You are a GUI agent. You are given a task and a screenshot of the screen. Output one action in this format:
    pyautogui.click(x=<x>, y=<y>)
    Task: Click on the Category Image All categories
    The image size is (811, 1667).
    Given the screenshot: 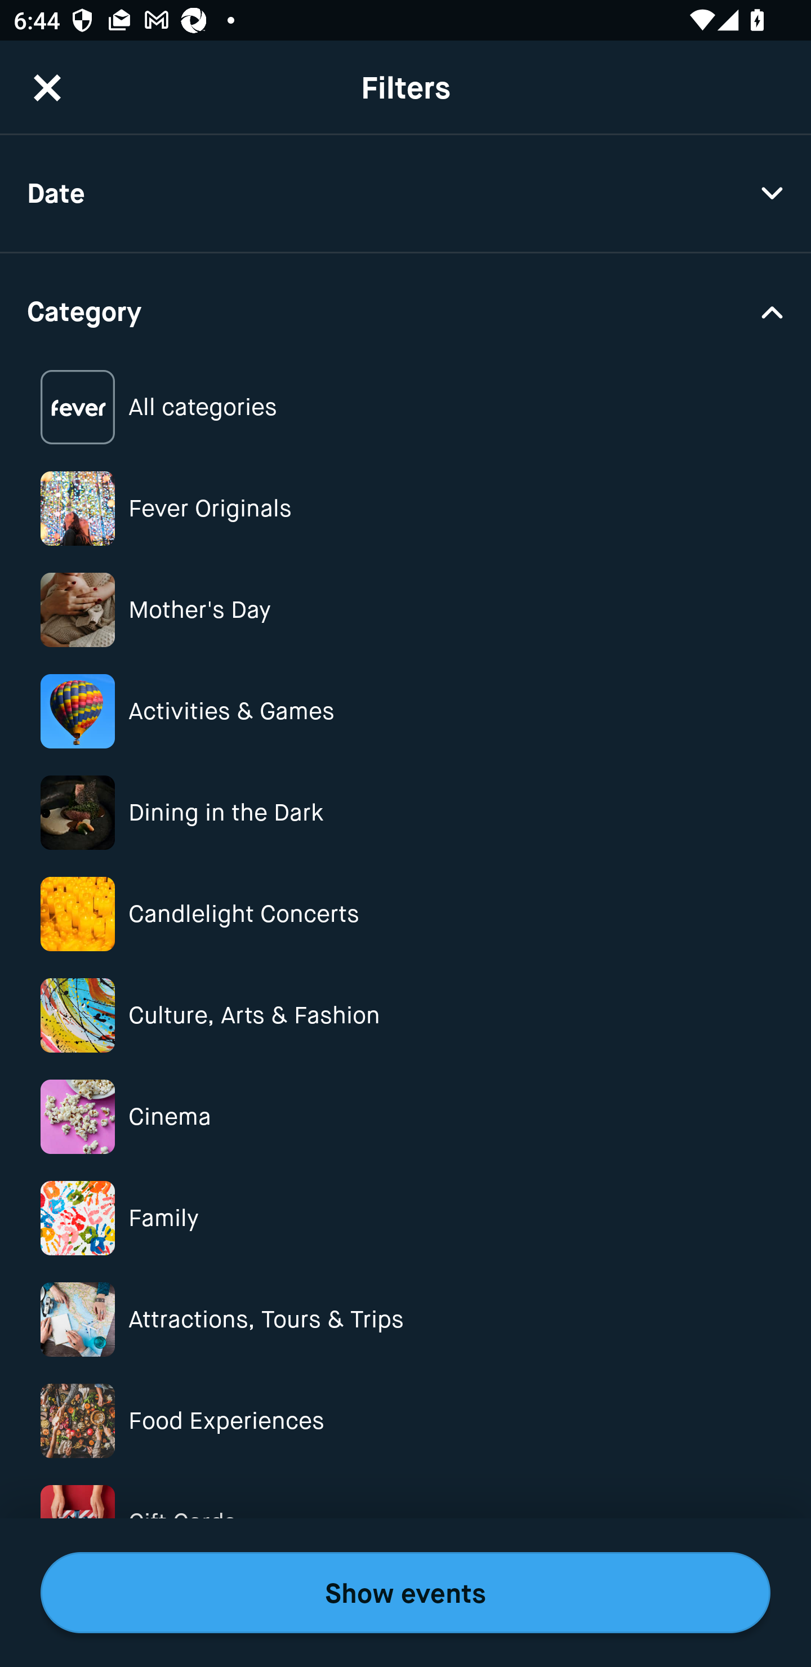 What is the action you would take?
    pyautogui.click(x=405, y=408)
    